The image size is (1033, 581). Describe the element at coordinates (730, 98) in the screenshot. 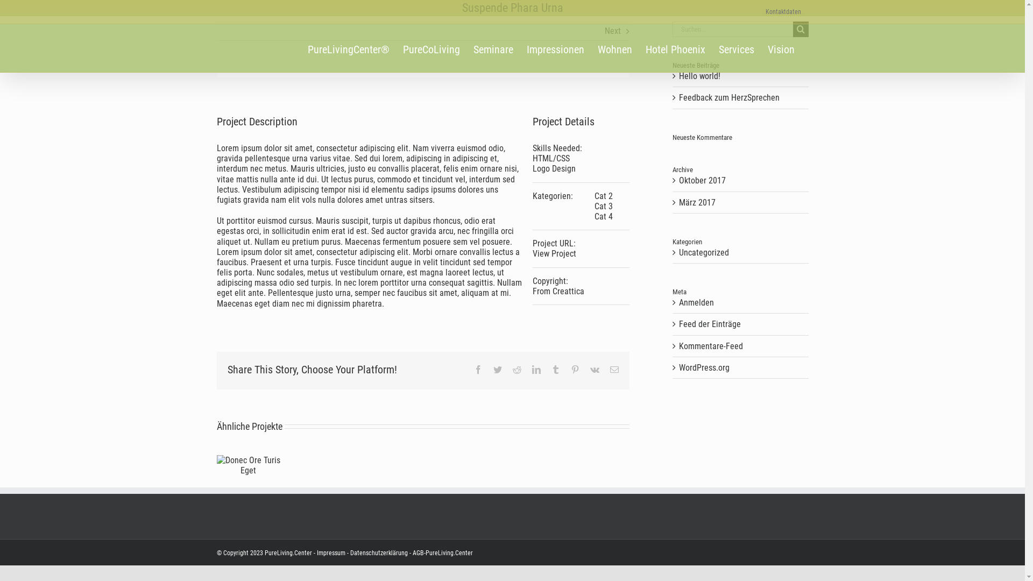

I see `Feedback zum HerzSprechen` at that location.